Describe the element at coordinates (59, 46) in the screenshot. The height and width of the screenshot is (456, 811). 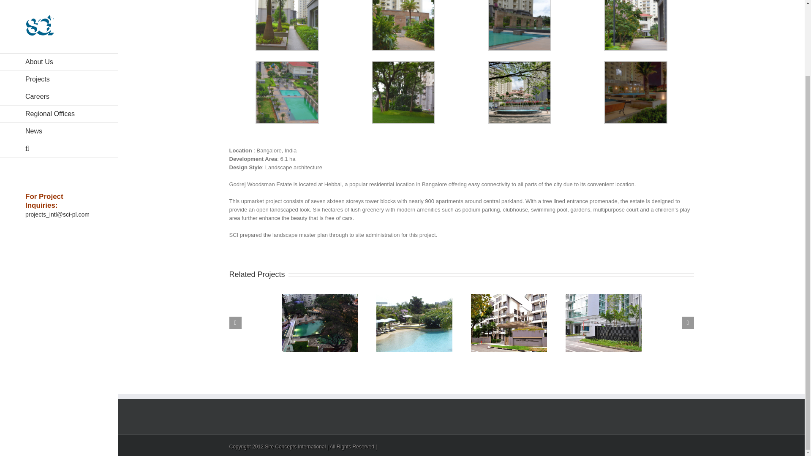
I see `News` at that location.